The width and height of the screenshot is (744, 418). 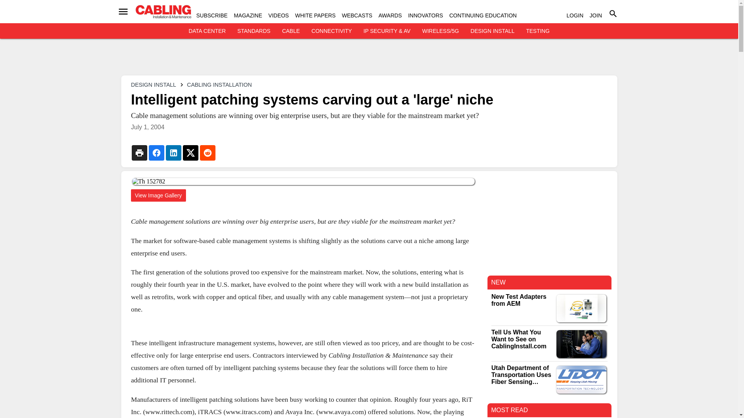 I want to click on CONTINUING EDUCATION, so click(x=483, y=15).